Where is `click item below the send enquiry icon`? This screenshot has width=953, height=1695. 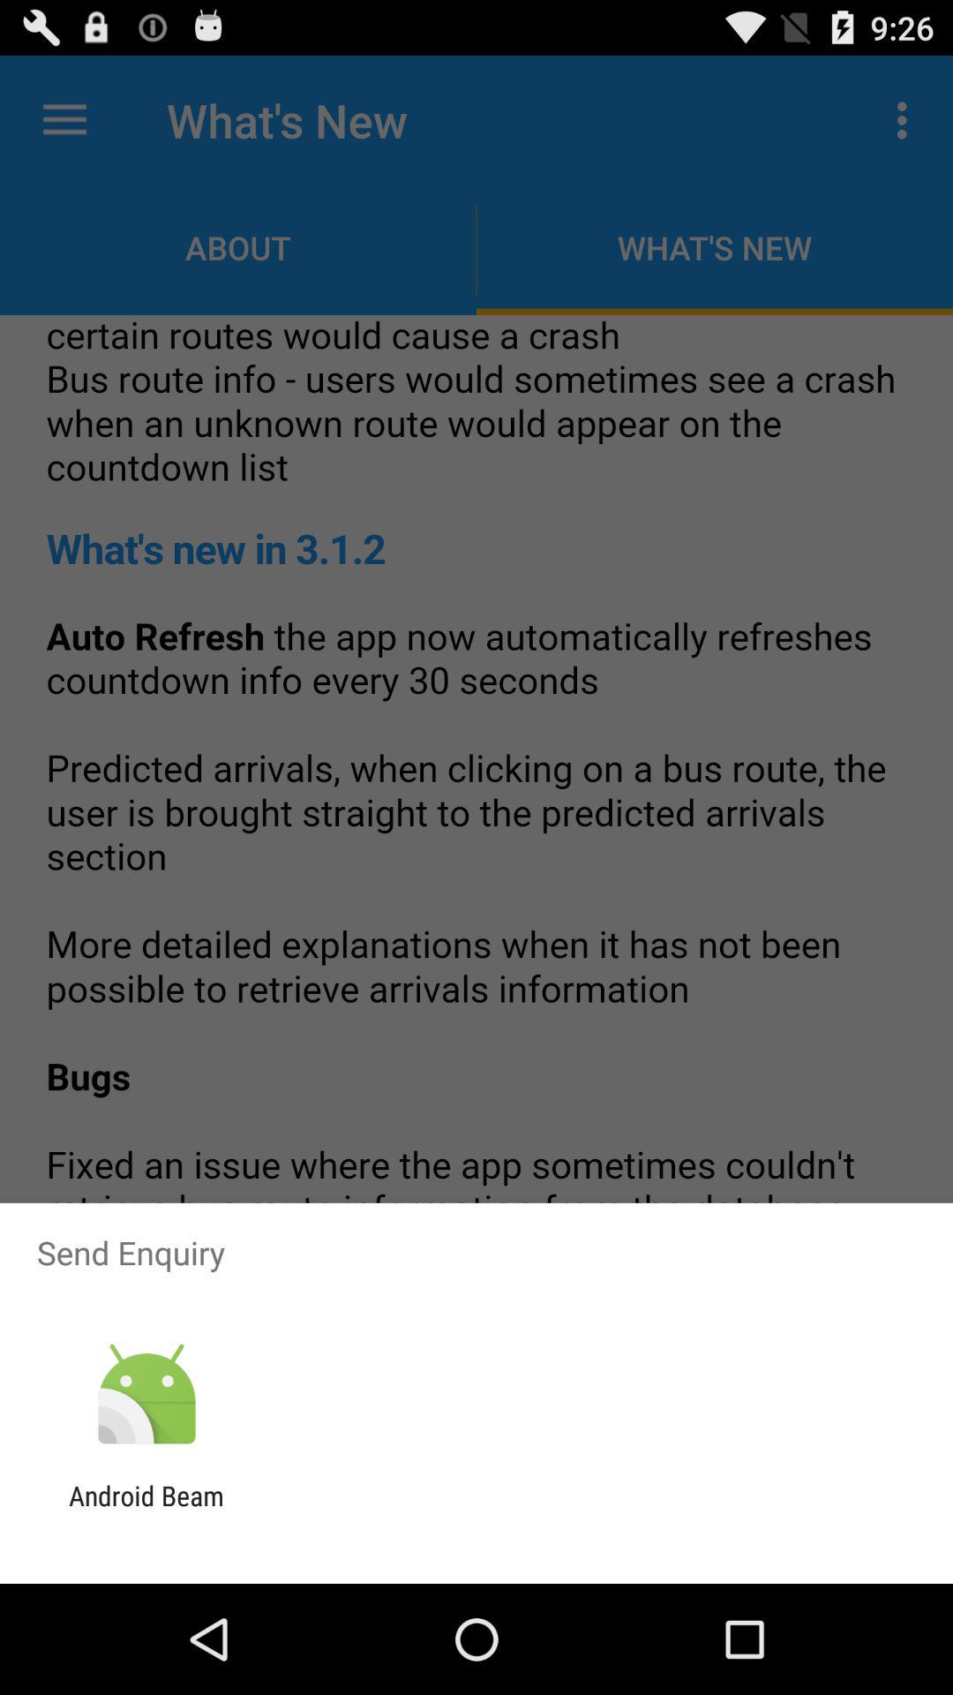
click item below the send enquiry icon is located at coordinates (146, 1395).